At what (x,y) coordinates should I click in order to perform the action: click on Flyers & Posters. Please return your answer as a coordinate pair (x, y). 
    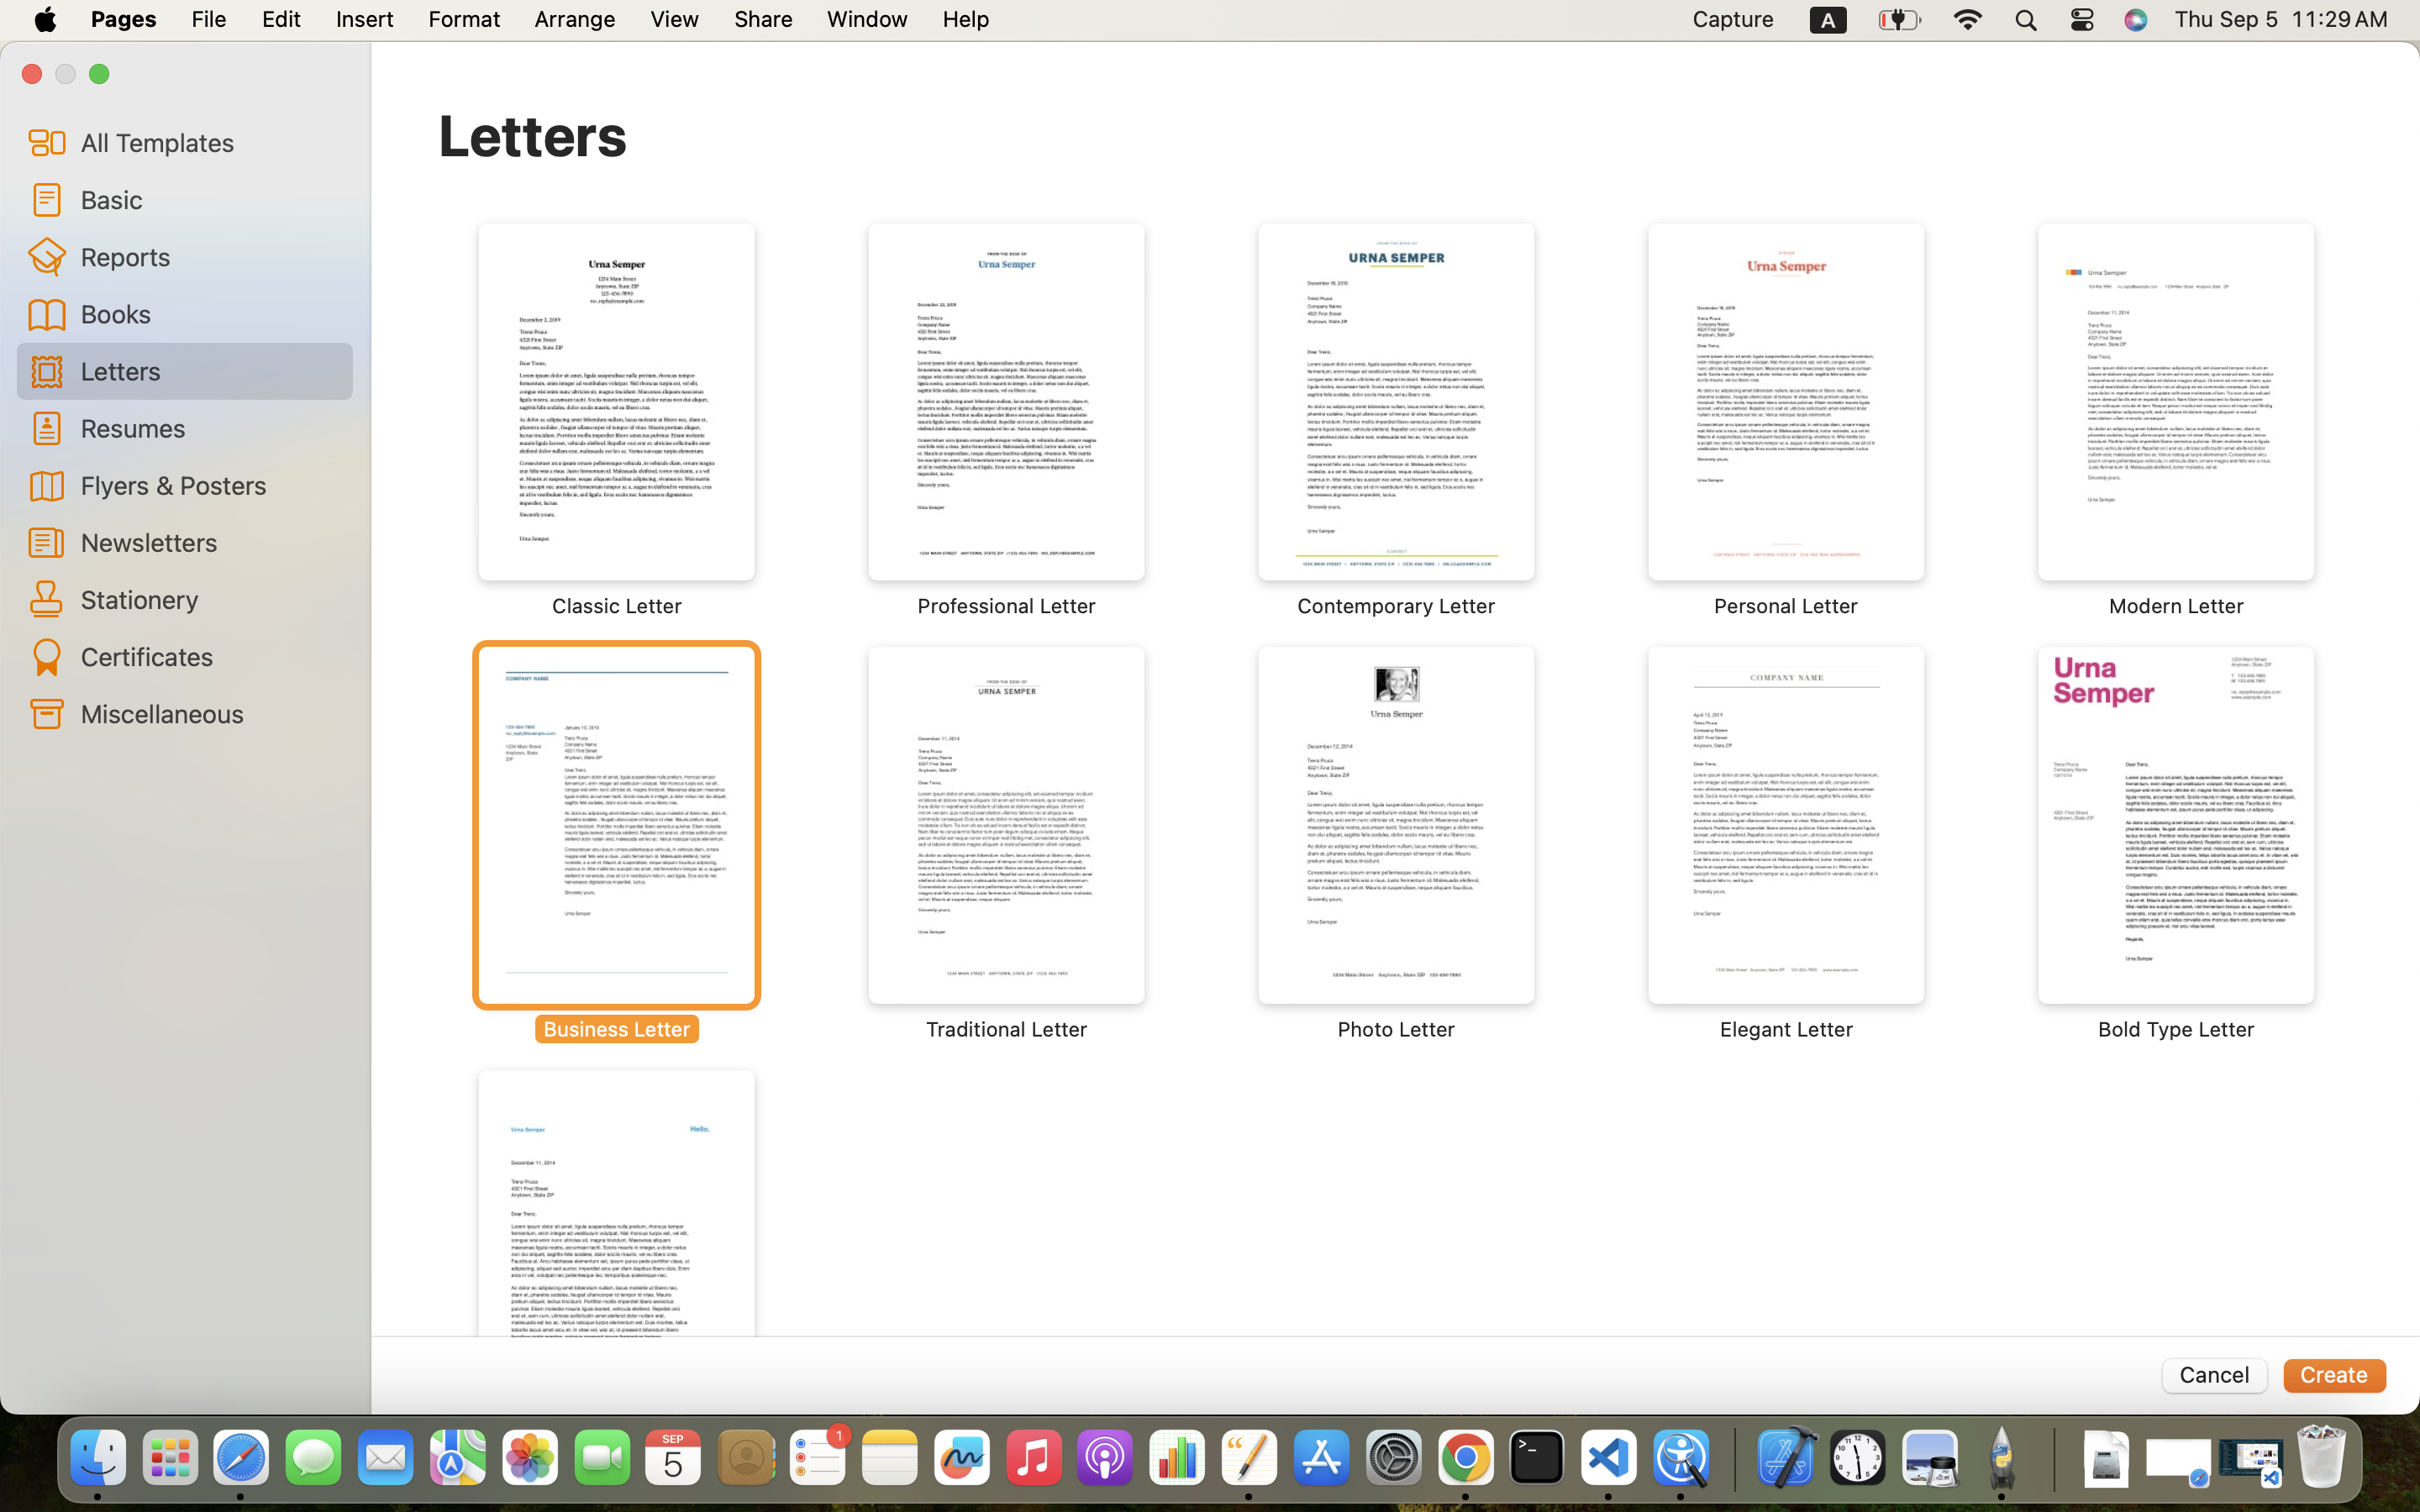
    Looking at the image, I should click on (210, 485).